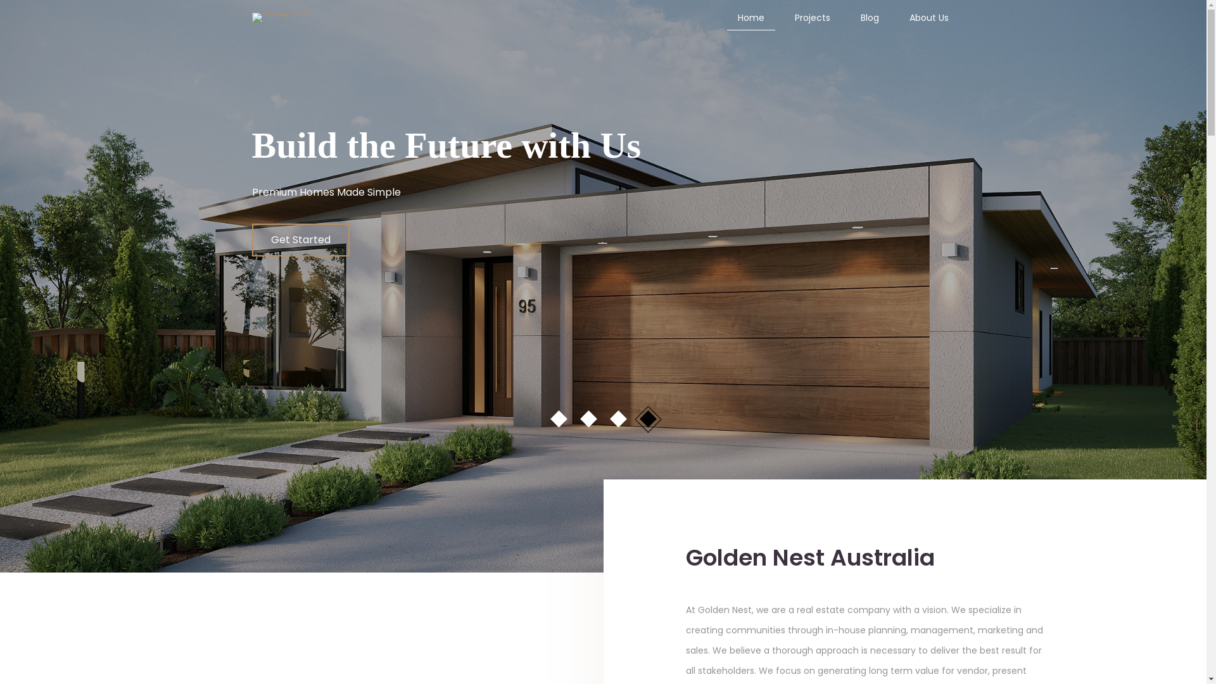 The image size is (1216, 684). I want to click on 2, so click(586, 417).